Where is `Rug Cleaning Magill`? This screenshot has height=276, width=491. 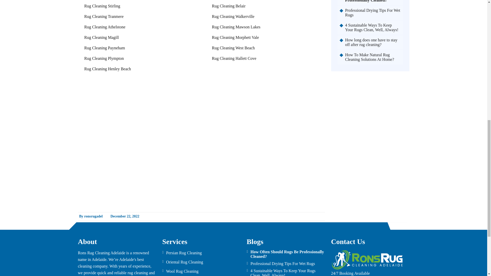 Rug Cleaning Magill is located at coordinates (102, 37).